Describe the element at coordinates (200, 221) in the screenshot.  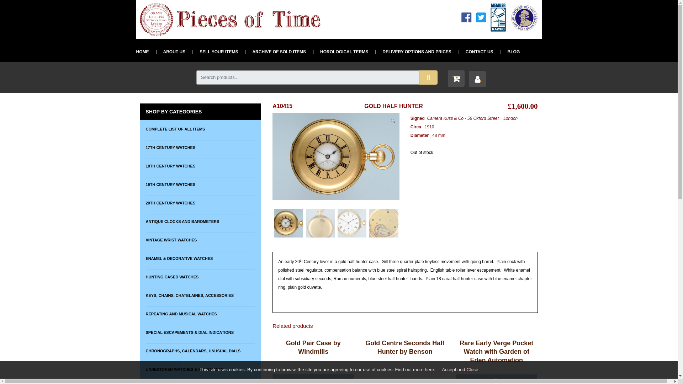
I see `ANTIQUE CLOCKS AND BAROMETERS` at that location.